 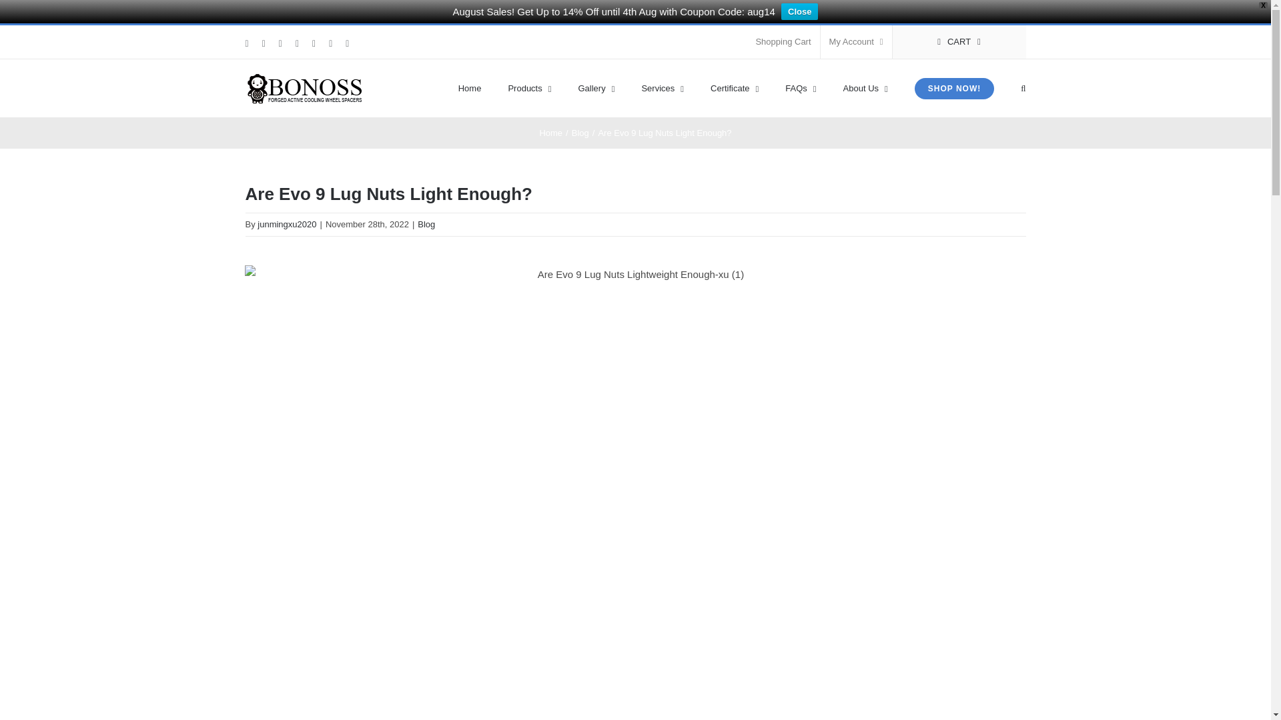 What do you see at coordinates (959, 41) in the screenshot?
I see `CART` at bounding box center [959, 41].